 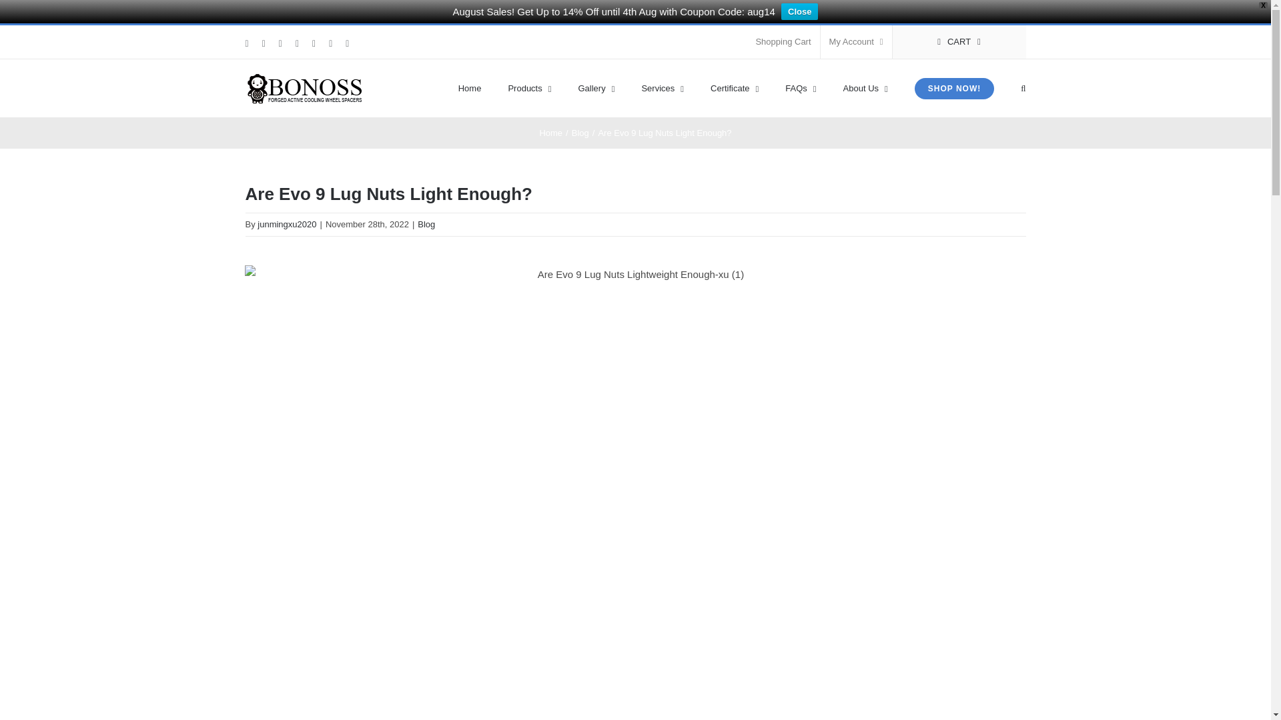 What do you see at coordinates (959, 41) in the screenshot?
I see `CART` at bounding box center [959, 41].